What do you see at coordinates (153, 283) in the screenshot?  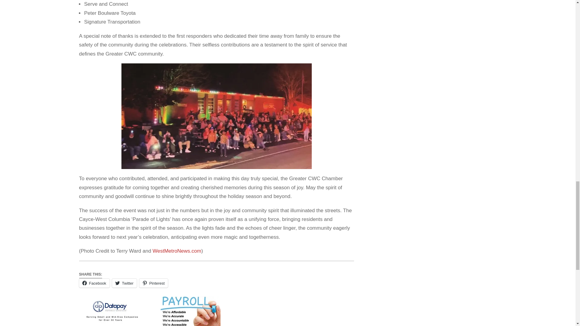 I see `Pinterest` at bounding box center [153, 283].